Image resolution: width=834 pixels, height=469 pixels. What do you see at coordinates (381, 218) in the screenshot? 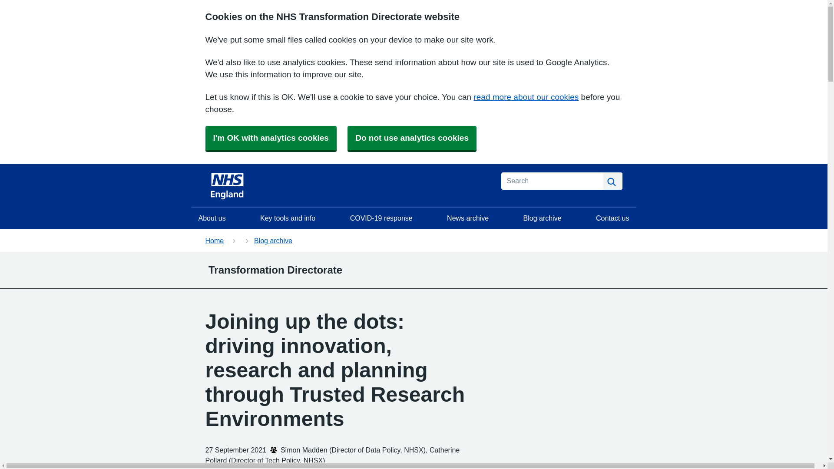
I see `COVID-19 response` at bounding box center [381, 218].